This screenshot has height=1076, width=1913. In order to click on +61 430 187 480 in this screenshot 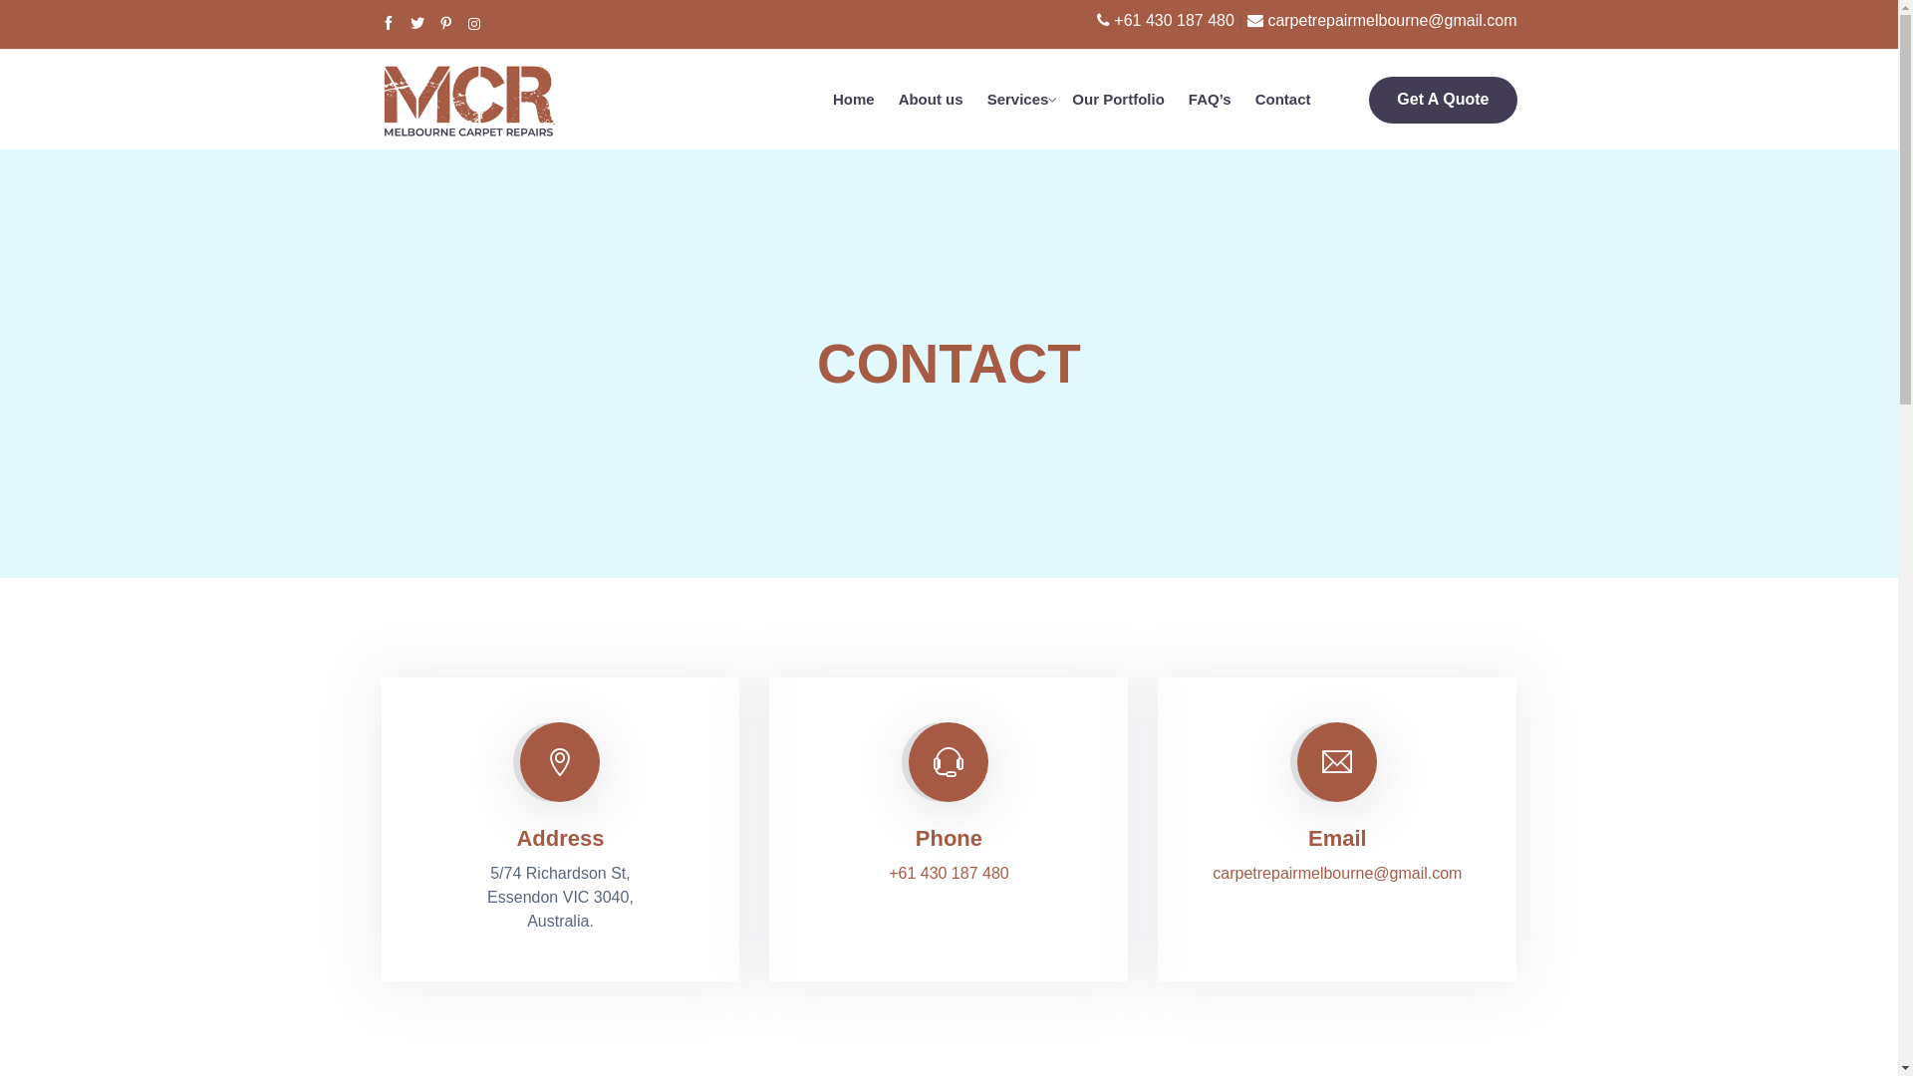, I will do `click(1174, 20)`.